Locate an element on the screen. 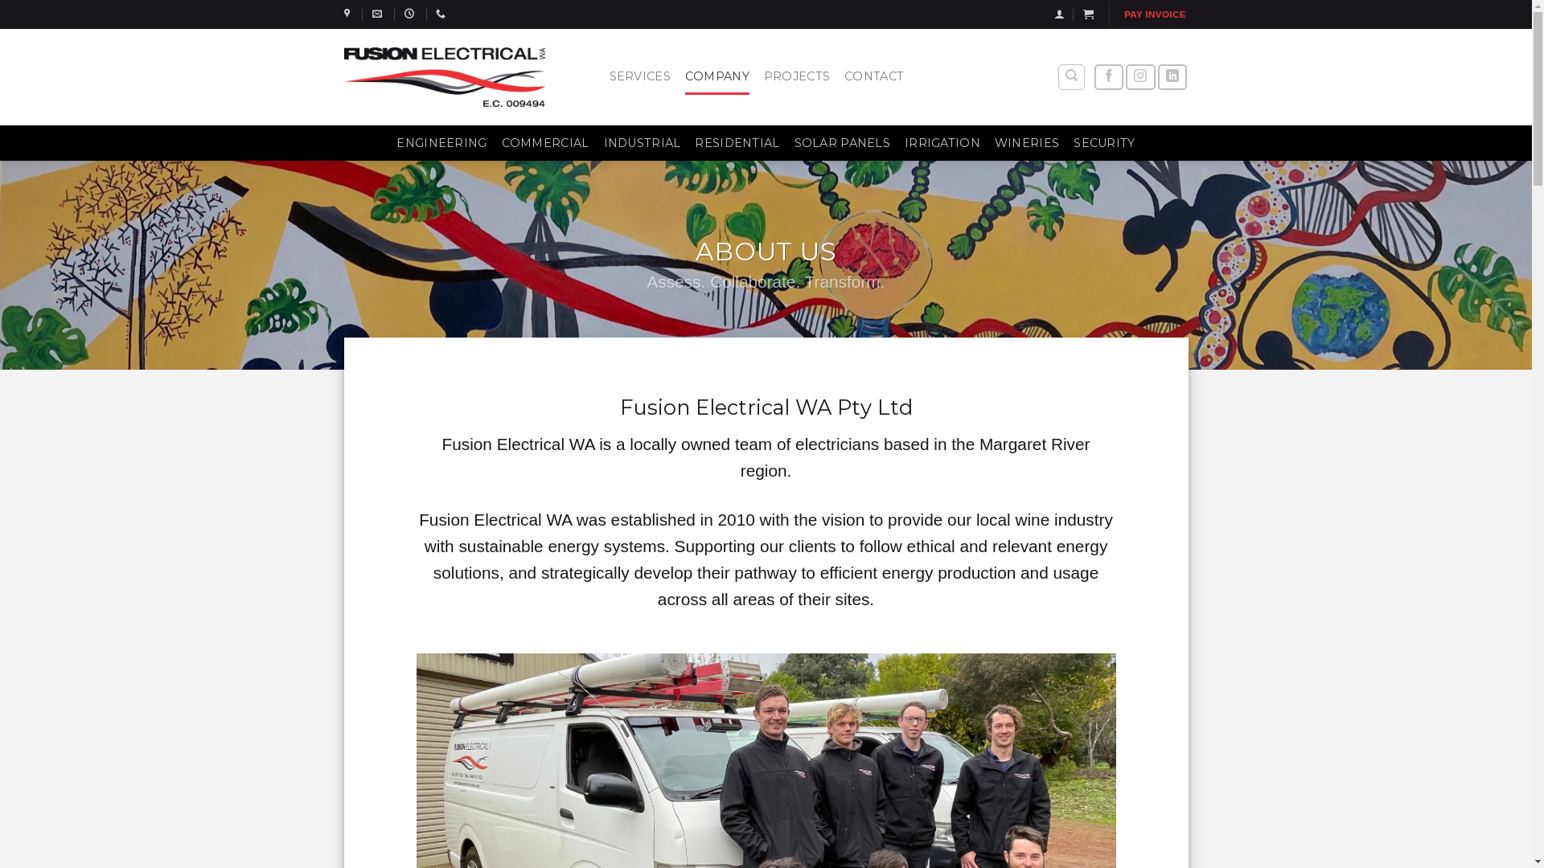  Cart is located at coordinates (1089, 14).